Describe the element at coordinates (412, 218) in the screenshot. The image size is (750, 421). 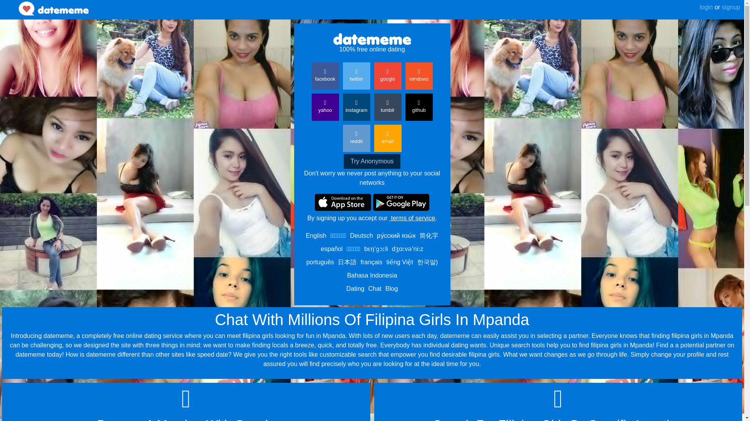
I see ` terms of service` at that location.